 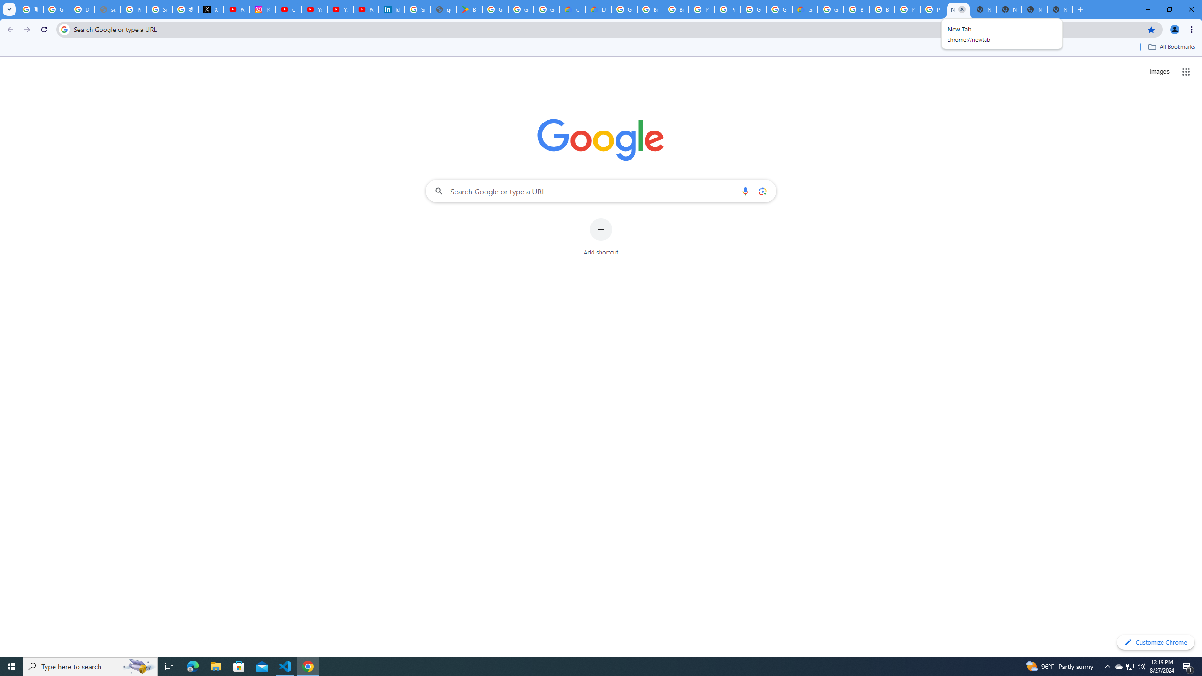 I want to click on Add shortcut, so click(x=601, y=237).